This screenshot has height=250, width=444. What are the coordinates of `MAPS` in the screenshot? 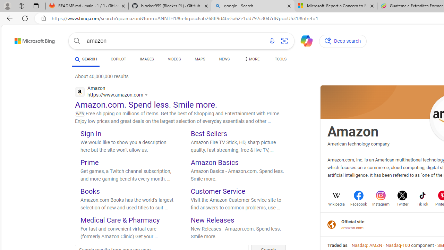 It's located at (200, 59).